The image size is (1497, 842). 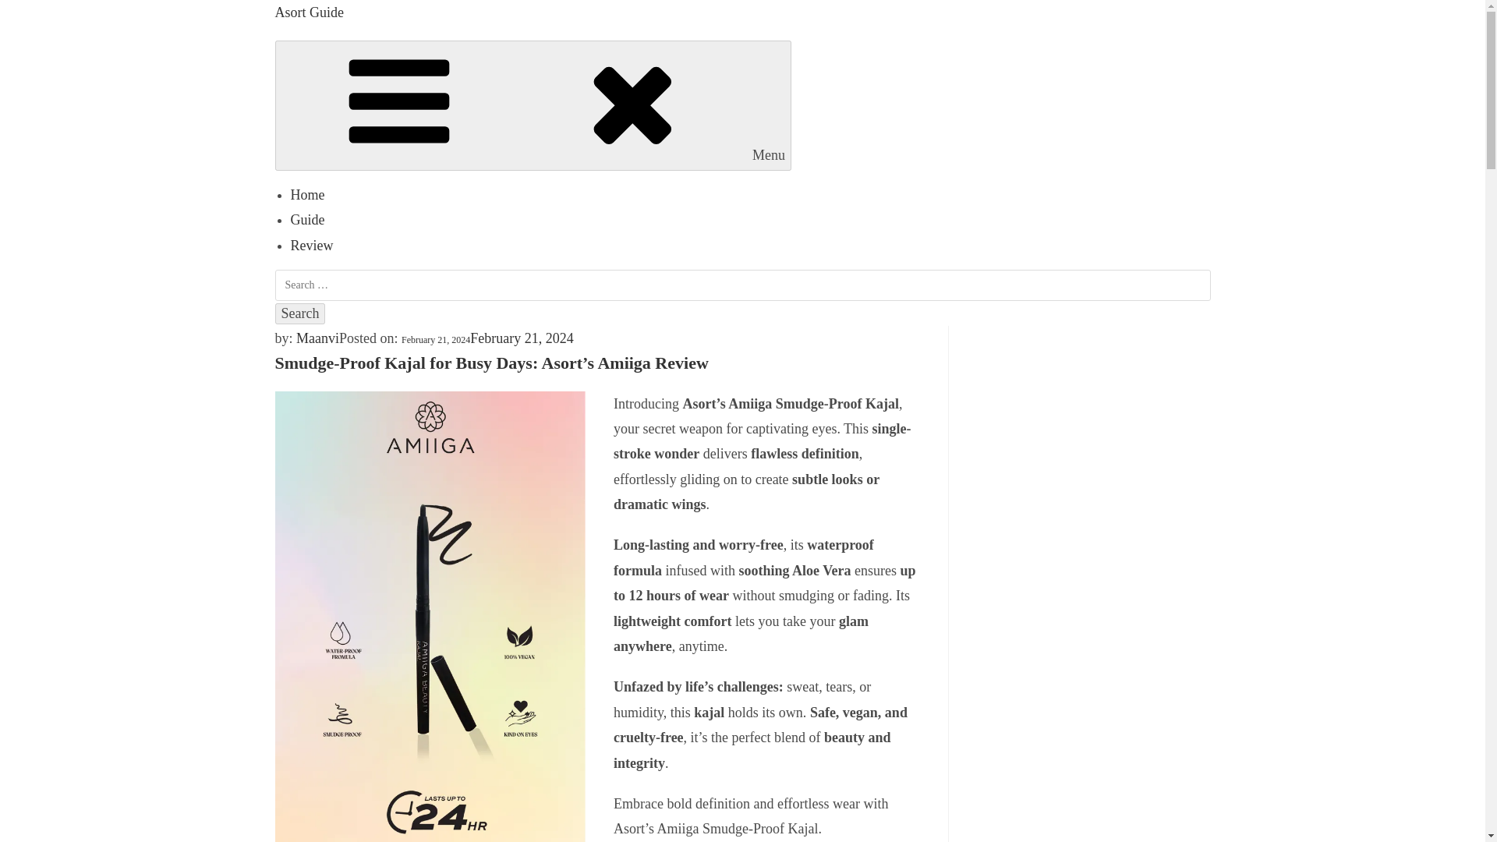 I want to click on Asort Guide, so click(x=309, y=12).